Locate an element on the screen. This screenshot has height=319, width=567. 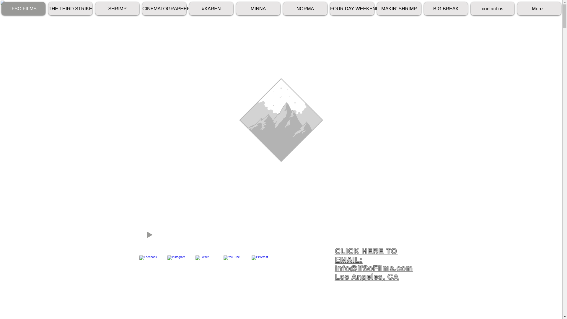
SHRIMP is located at coordinates (117, 8).